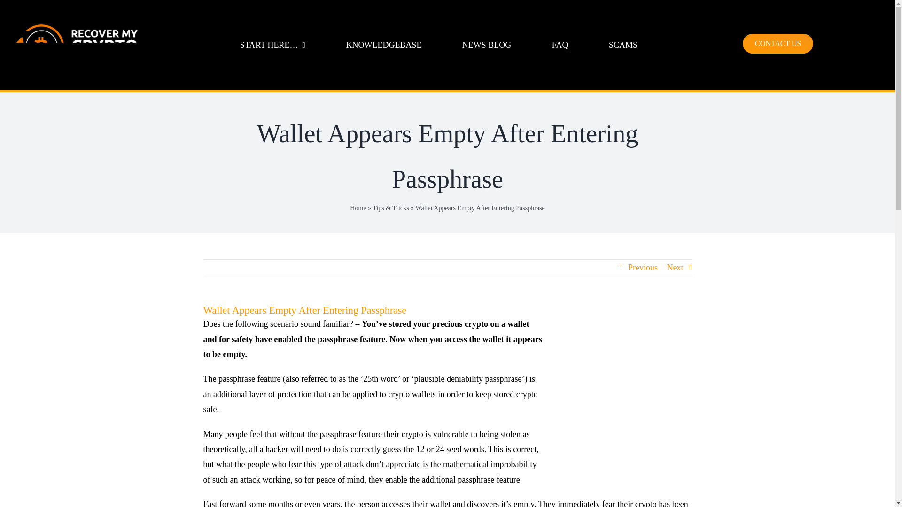 The width and height of the screenshot is (902, 507). What do you see at coordinates (778, 44) in the screenshot?
I see `CONTACT US` at bounding box center [778, 44].